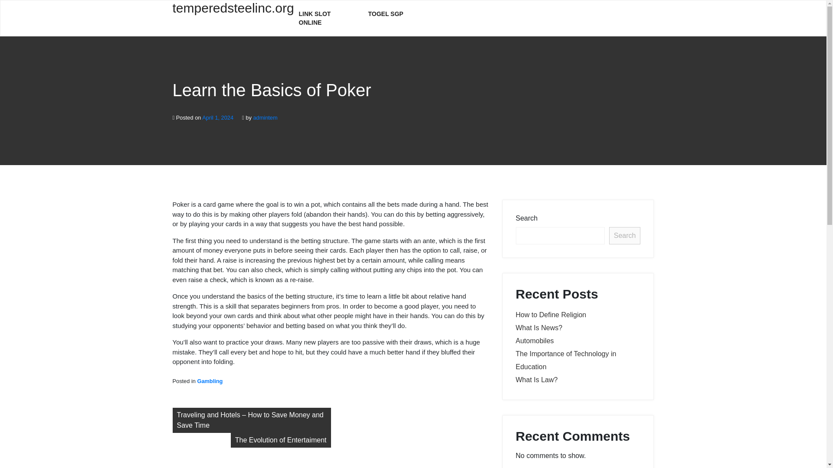 This screenshot has height=468, width=833. Describe the element at coordinates (209, 380) in the screenshot. I see `Gambling` at that location.